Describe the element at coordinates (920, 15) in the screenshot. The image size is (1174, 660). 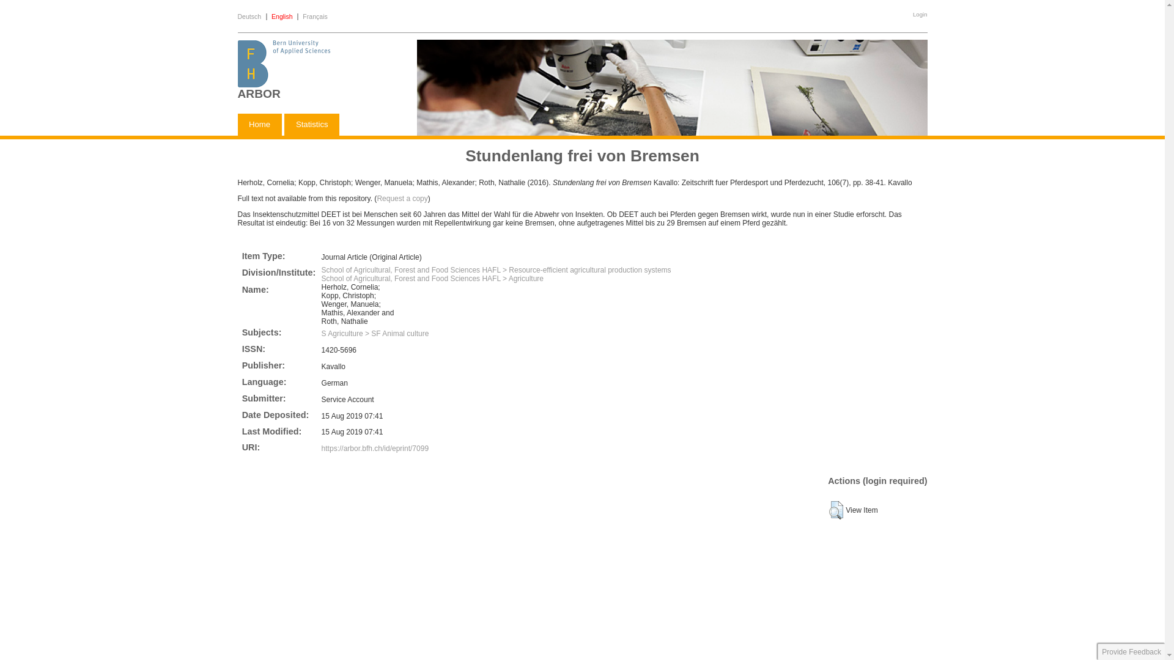
I see `Login` at that location.